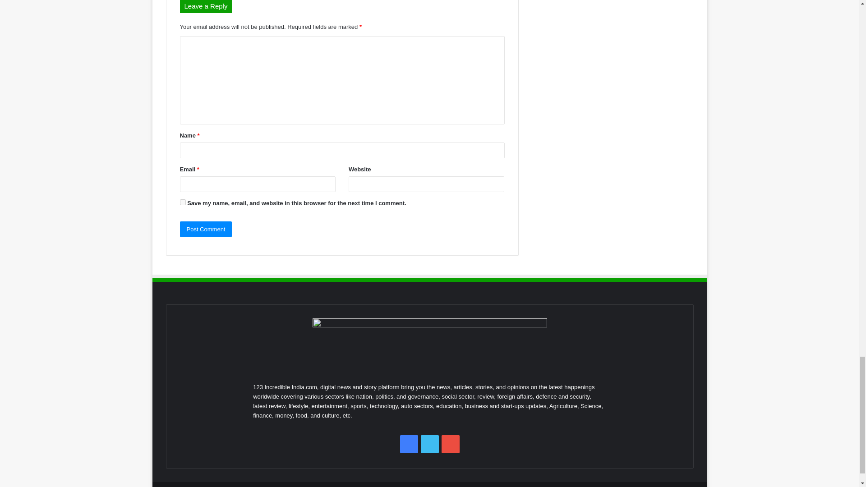 This screenshot has height=487, width=866. I want to click on Post Comment, so click(206, 229).